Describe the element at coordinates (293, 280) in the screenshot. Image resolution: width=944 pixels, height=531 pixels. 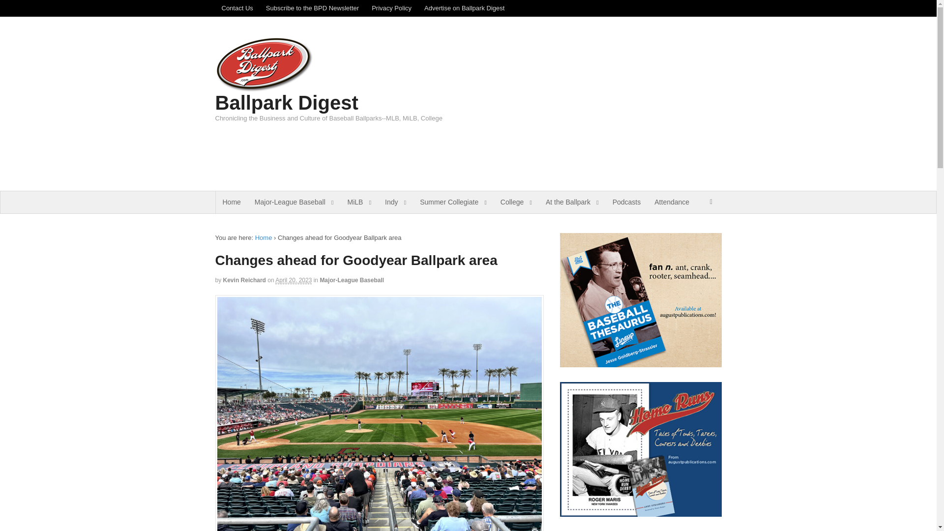
I see `2023-04-20T15:20:32-0500` at that location.